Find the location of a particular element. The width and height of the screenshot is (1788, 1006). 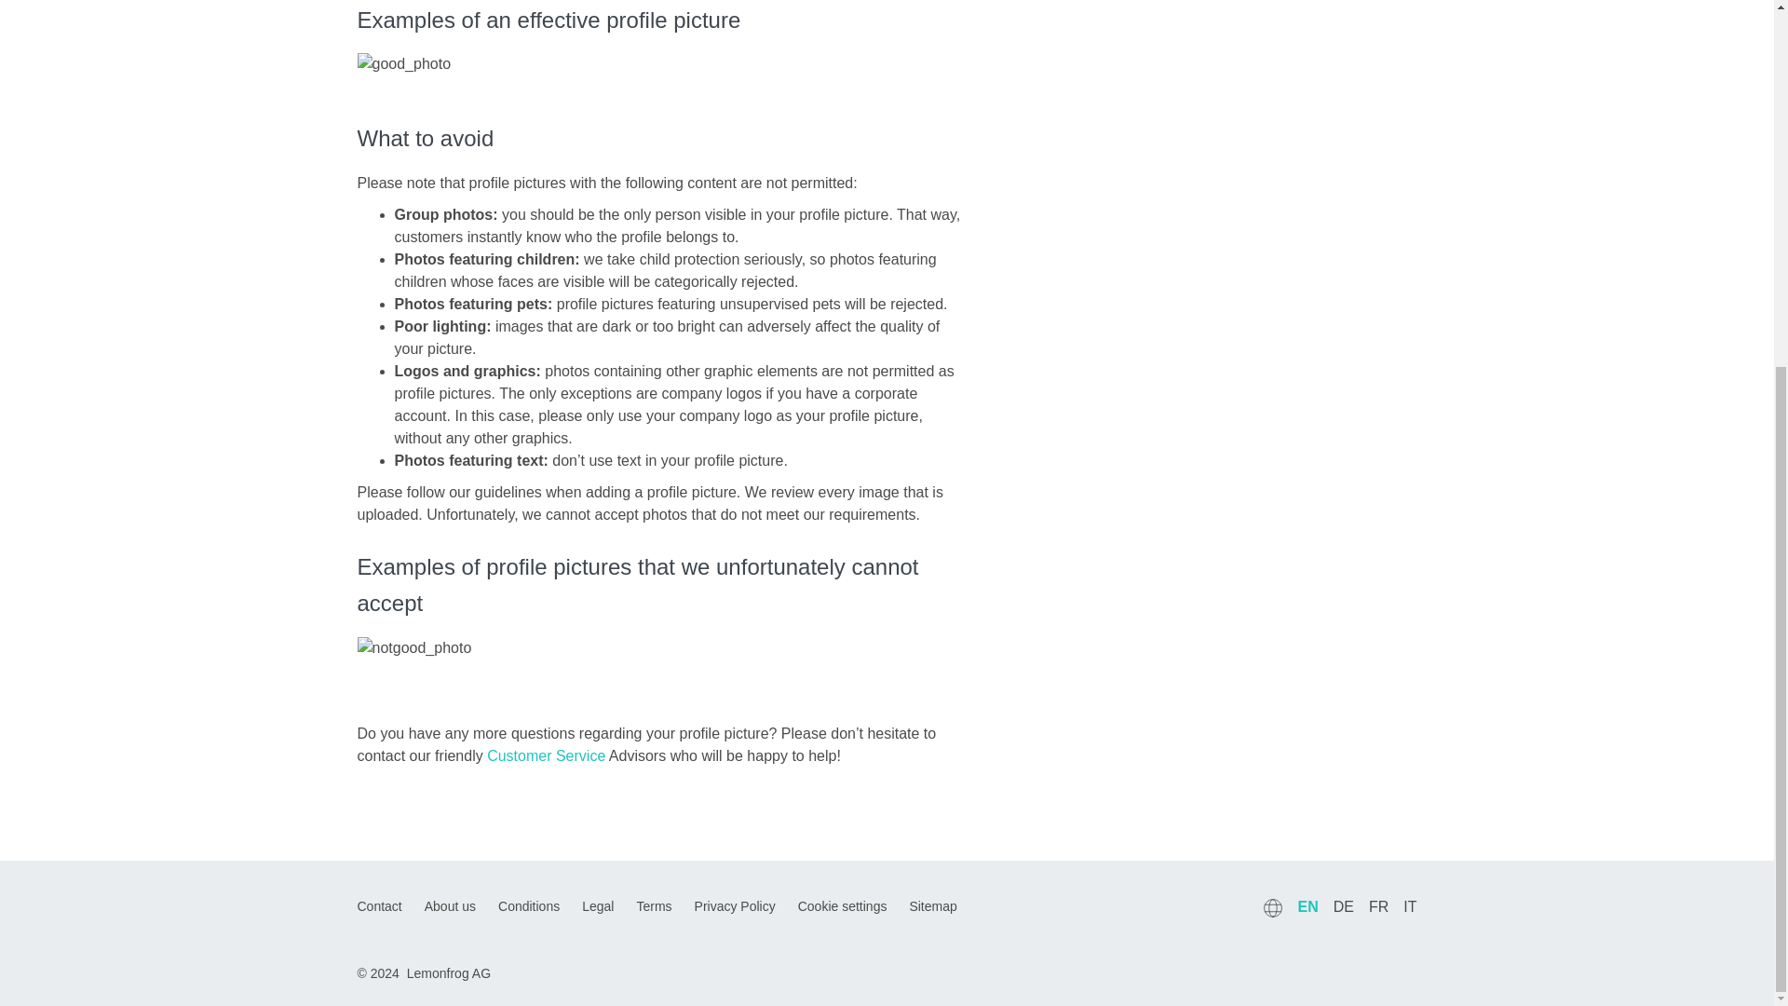

DE is located at coordinates (1343, 906).